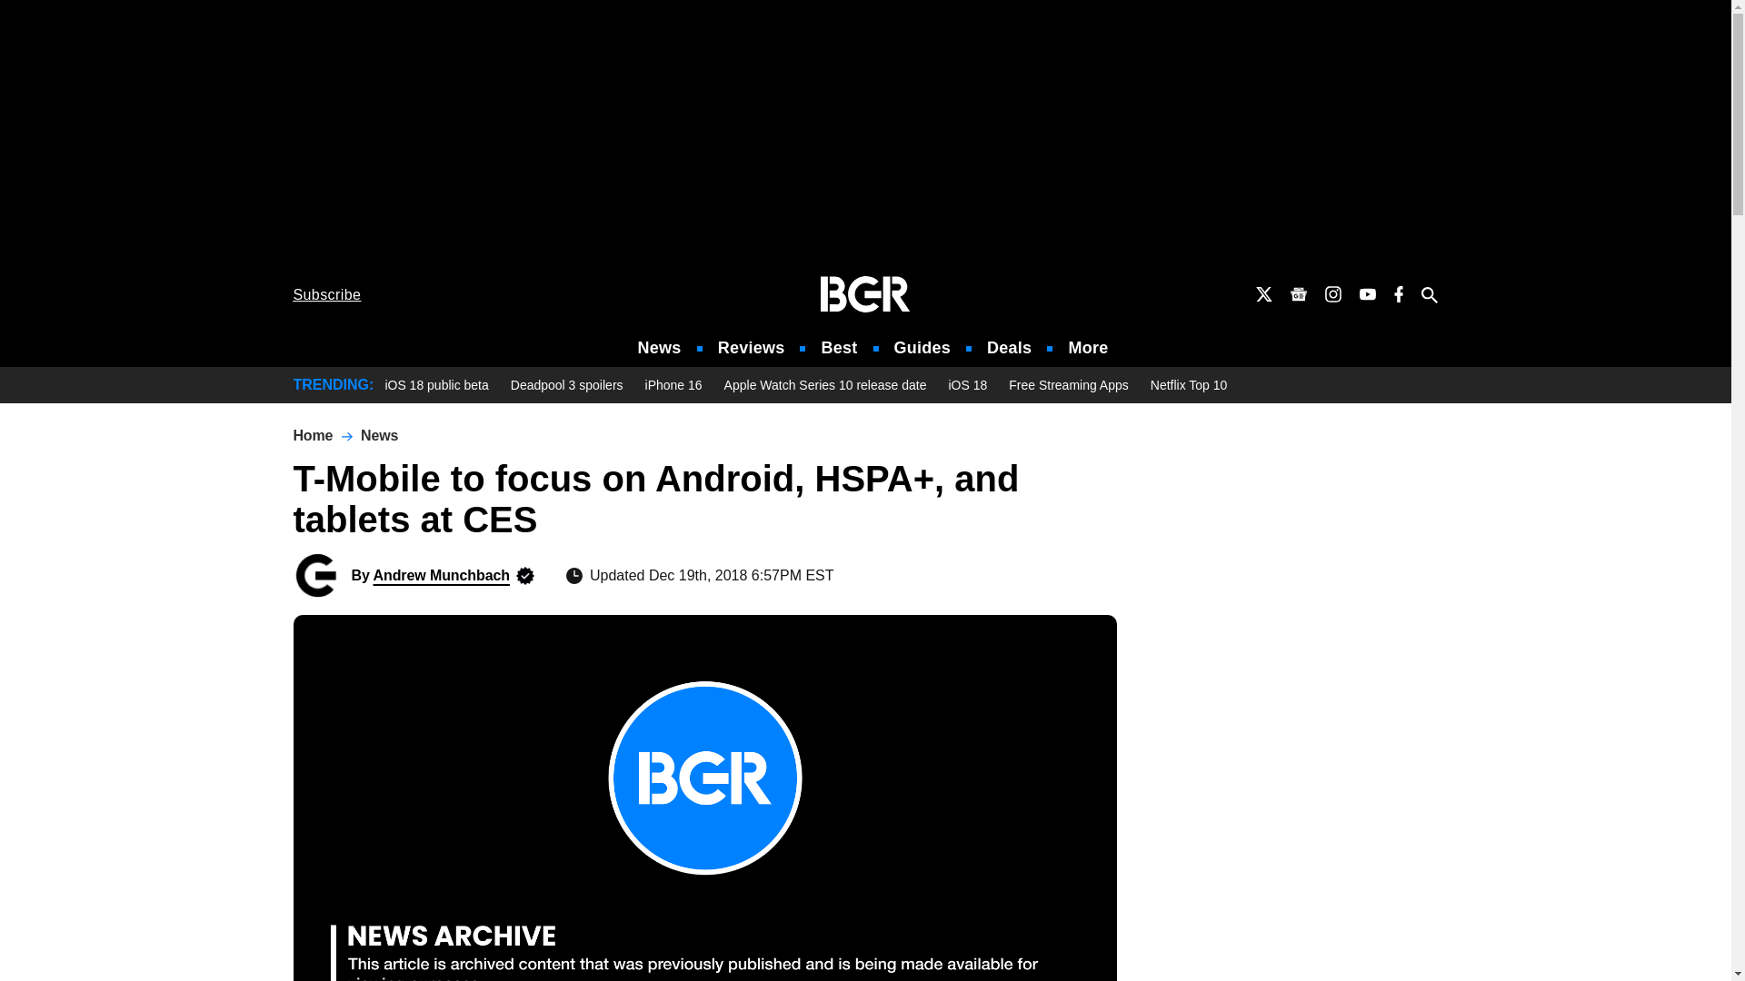  What do you see at coordinates (327, 294) in the screenshot?
I see `Subscribe` at bounding box center [327, 294].